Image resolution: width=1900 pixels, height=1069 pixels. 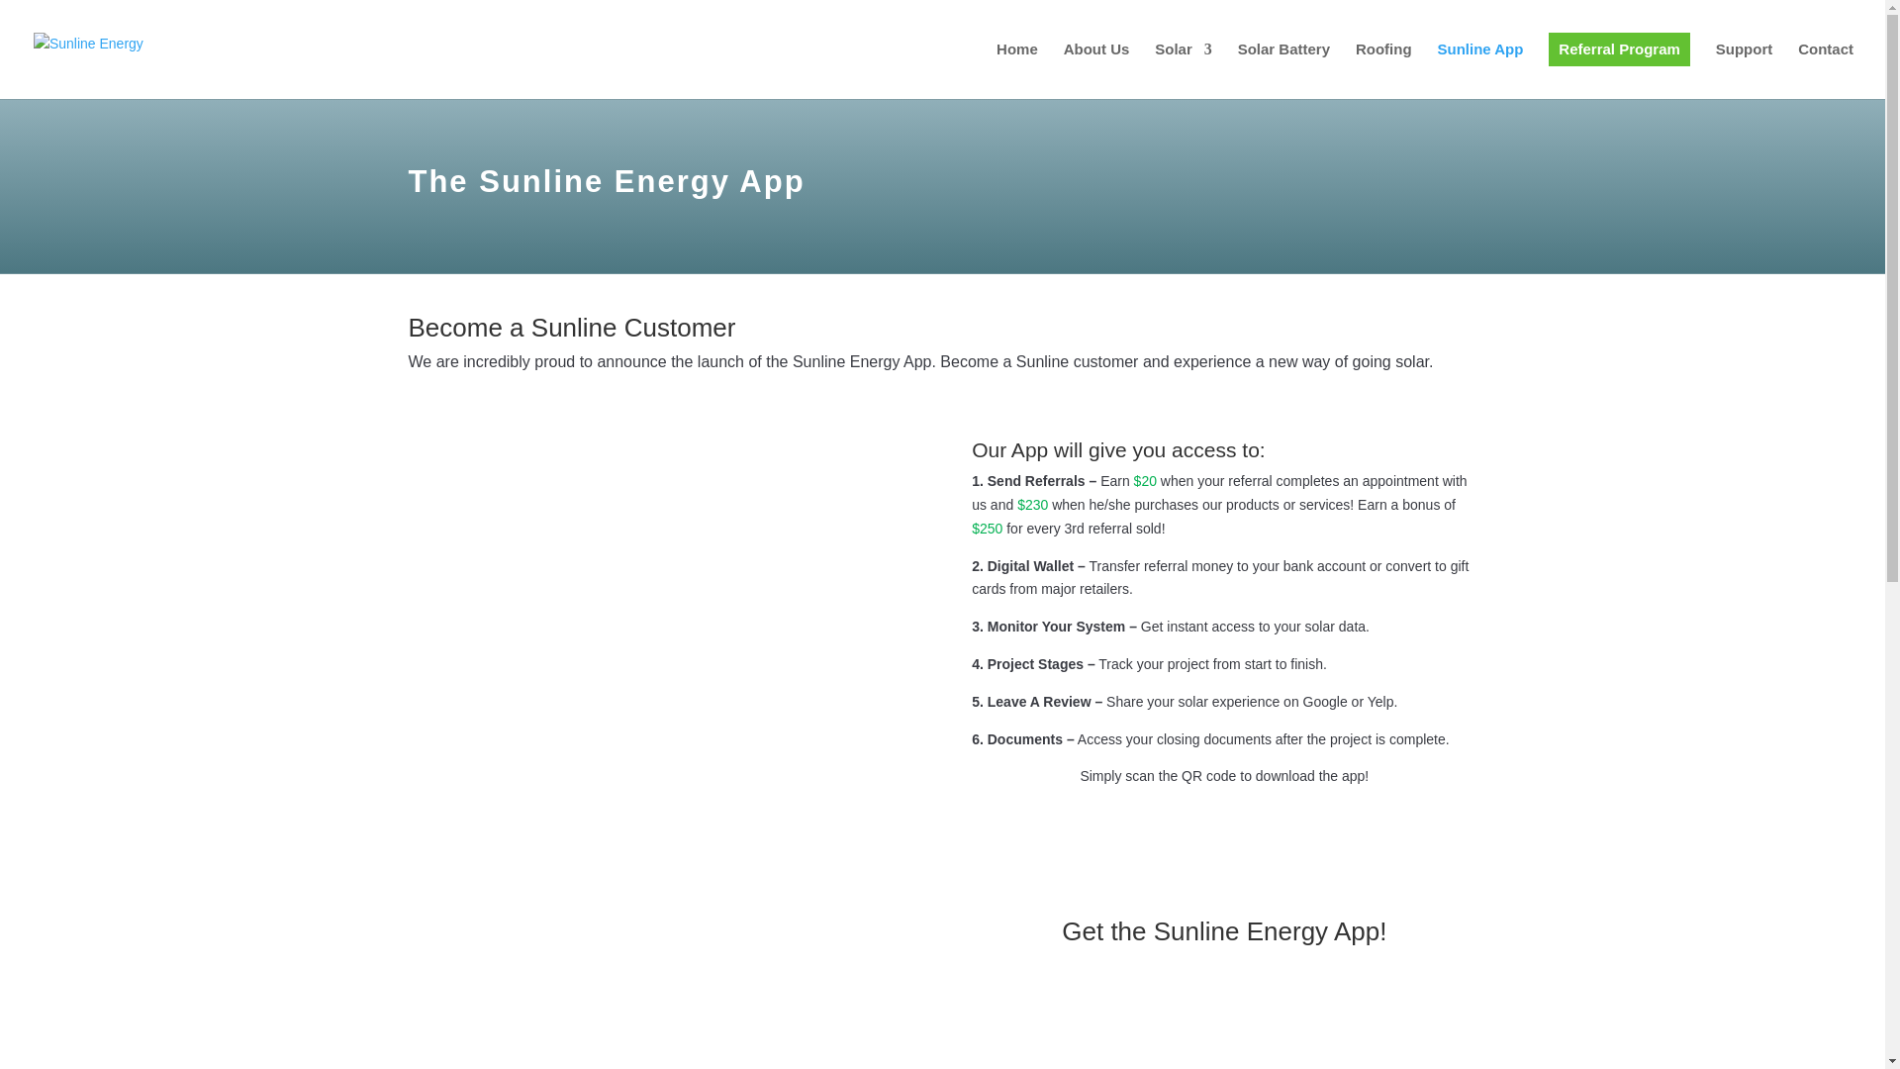 I want to click on Roofing, so click(x=1383, y=65).